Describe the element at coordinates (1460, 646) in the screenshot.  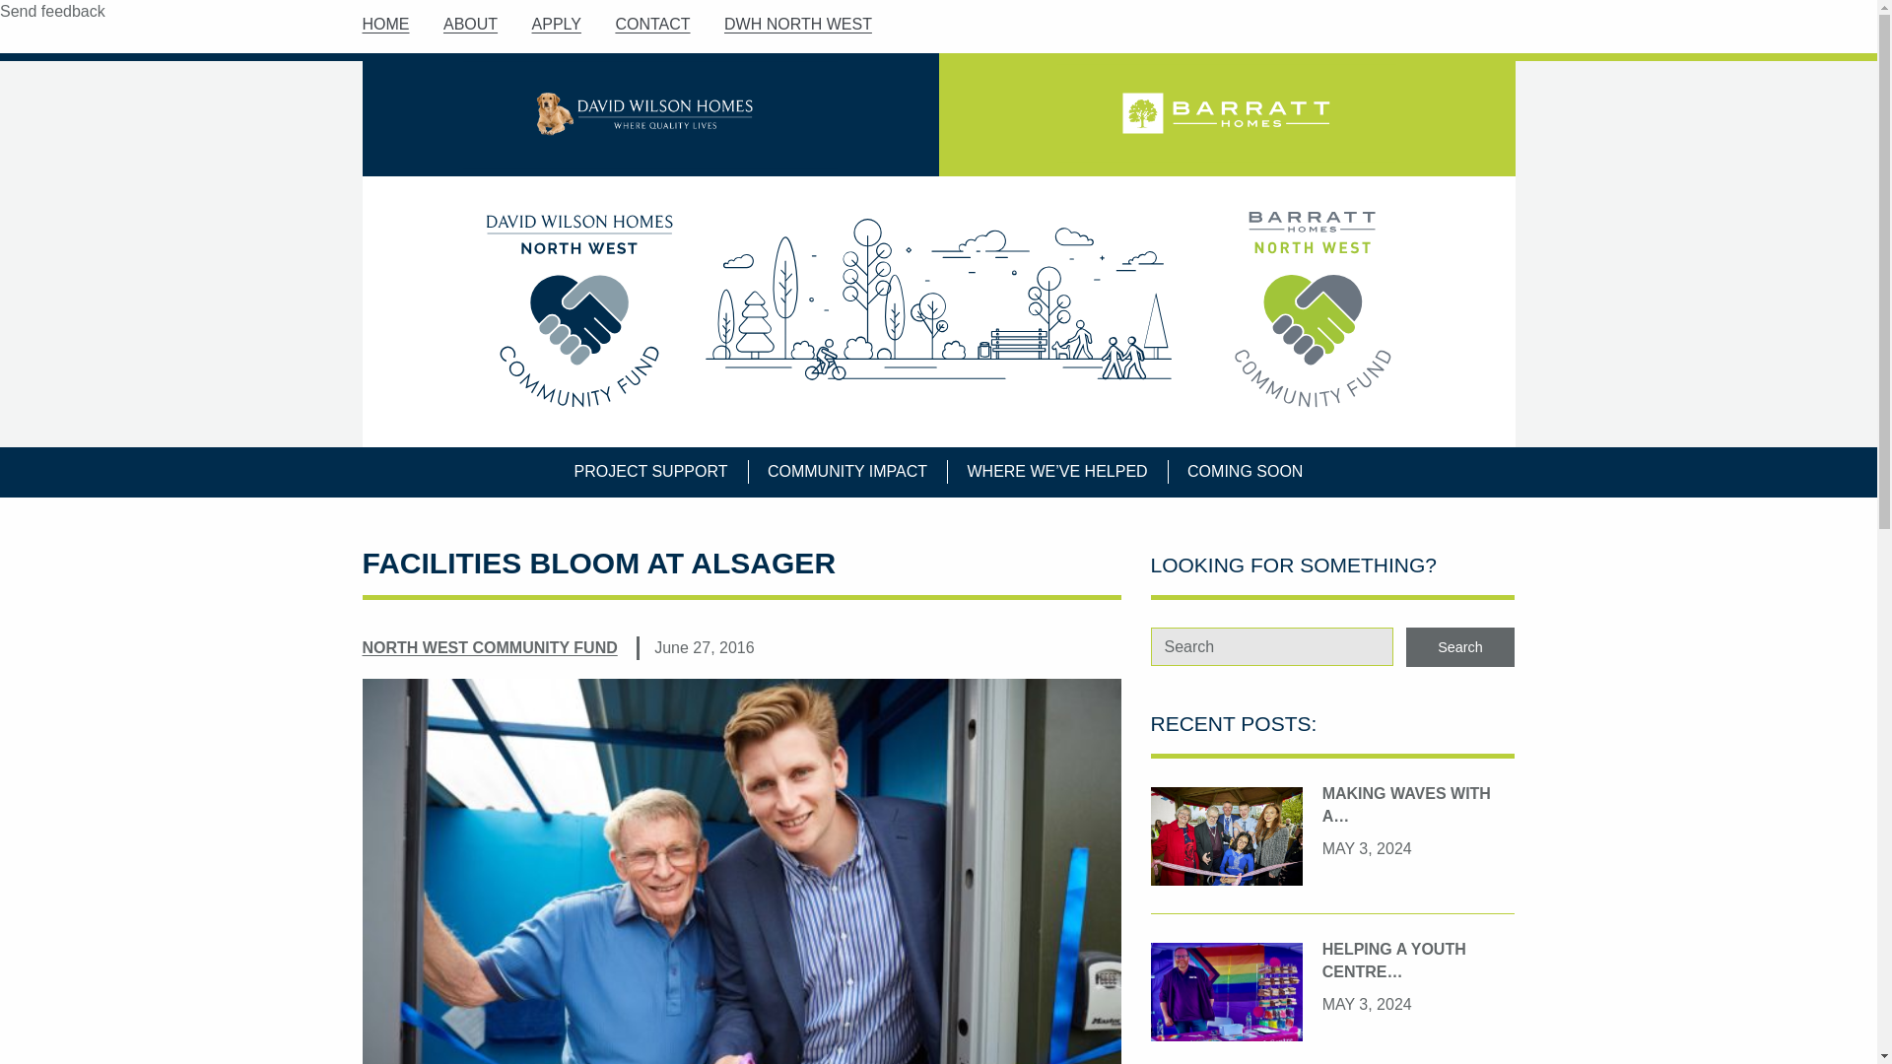
I see `Search` at that location.